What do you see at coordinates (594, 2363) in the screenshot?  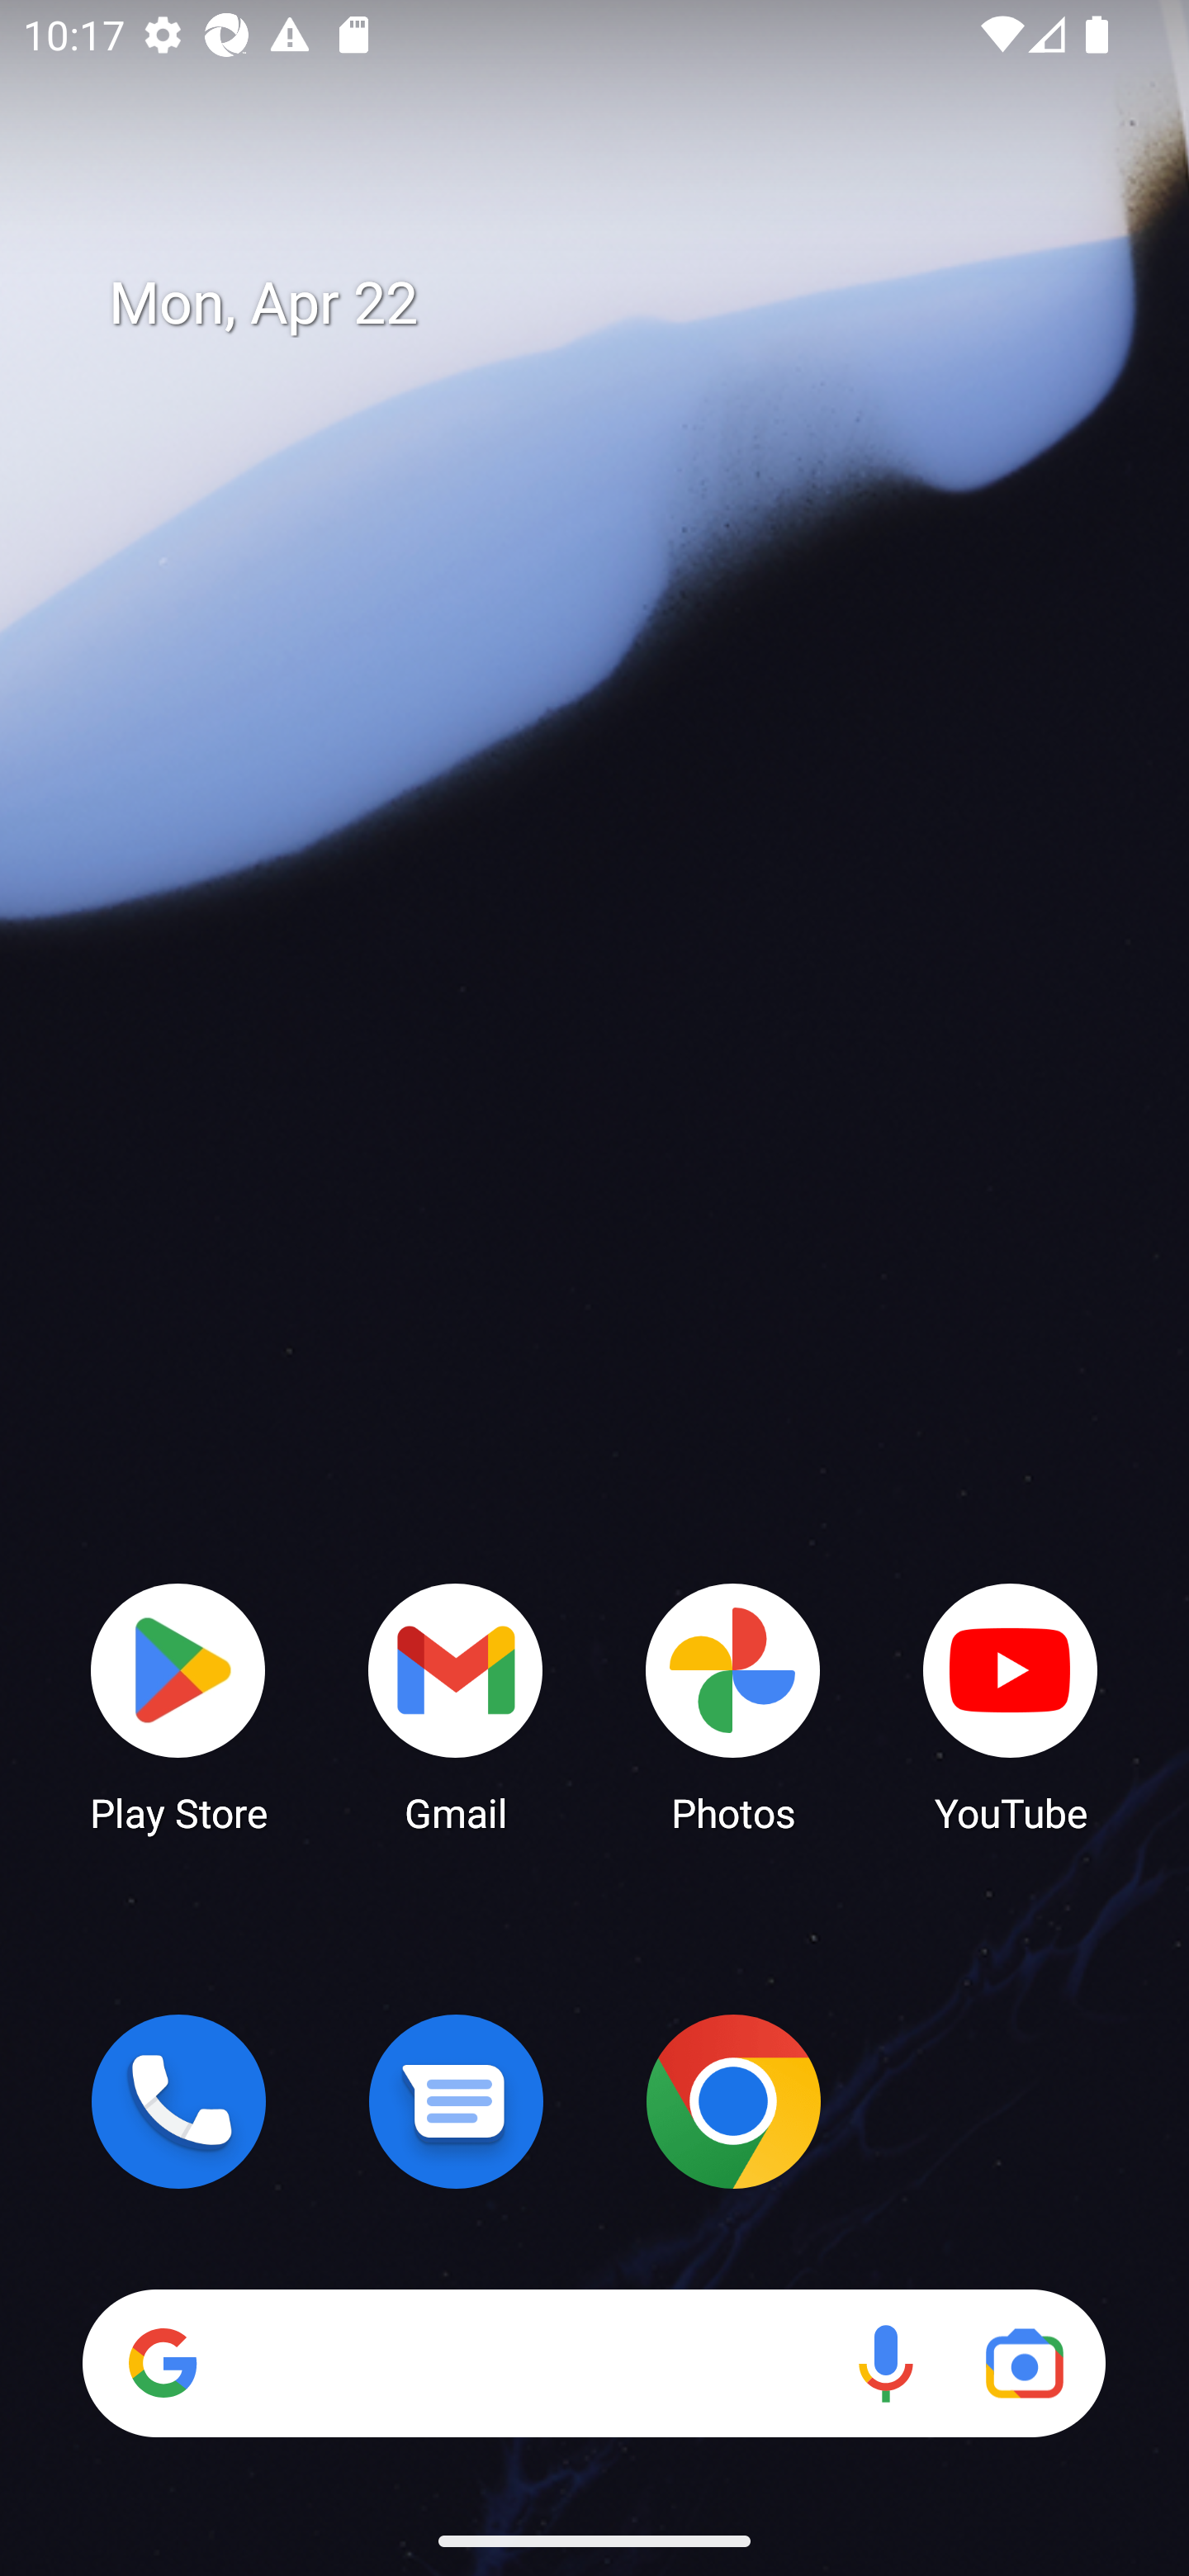 I see `Search Voice search Google Lens` at bounding box center [594, 2363].